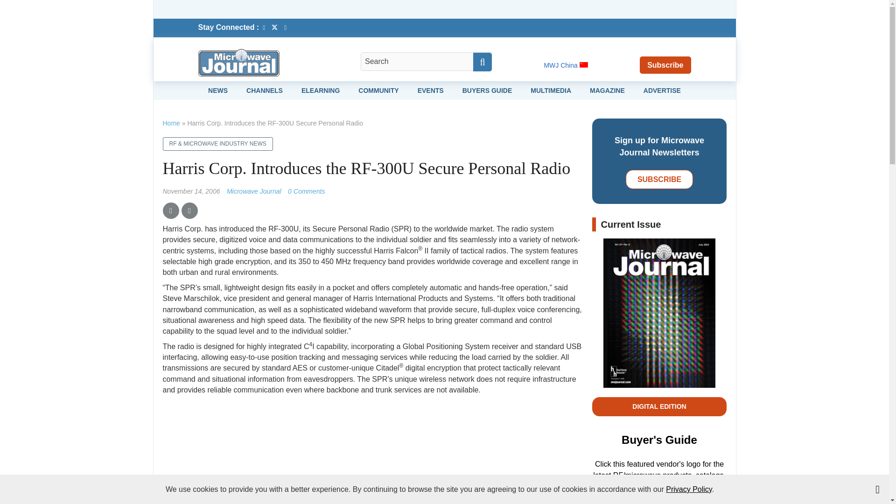  Describe the element at coordinates (566, 65) in the screenshot. I see `MWJ China` at that location.